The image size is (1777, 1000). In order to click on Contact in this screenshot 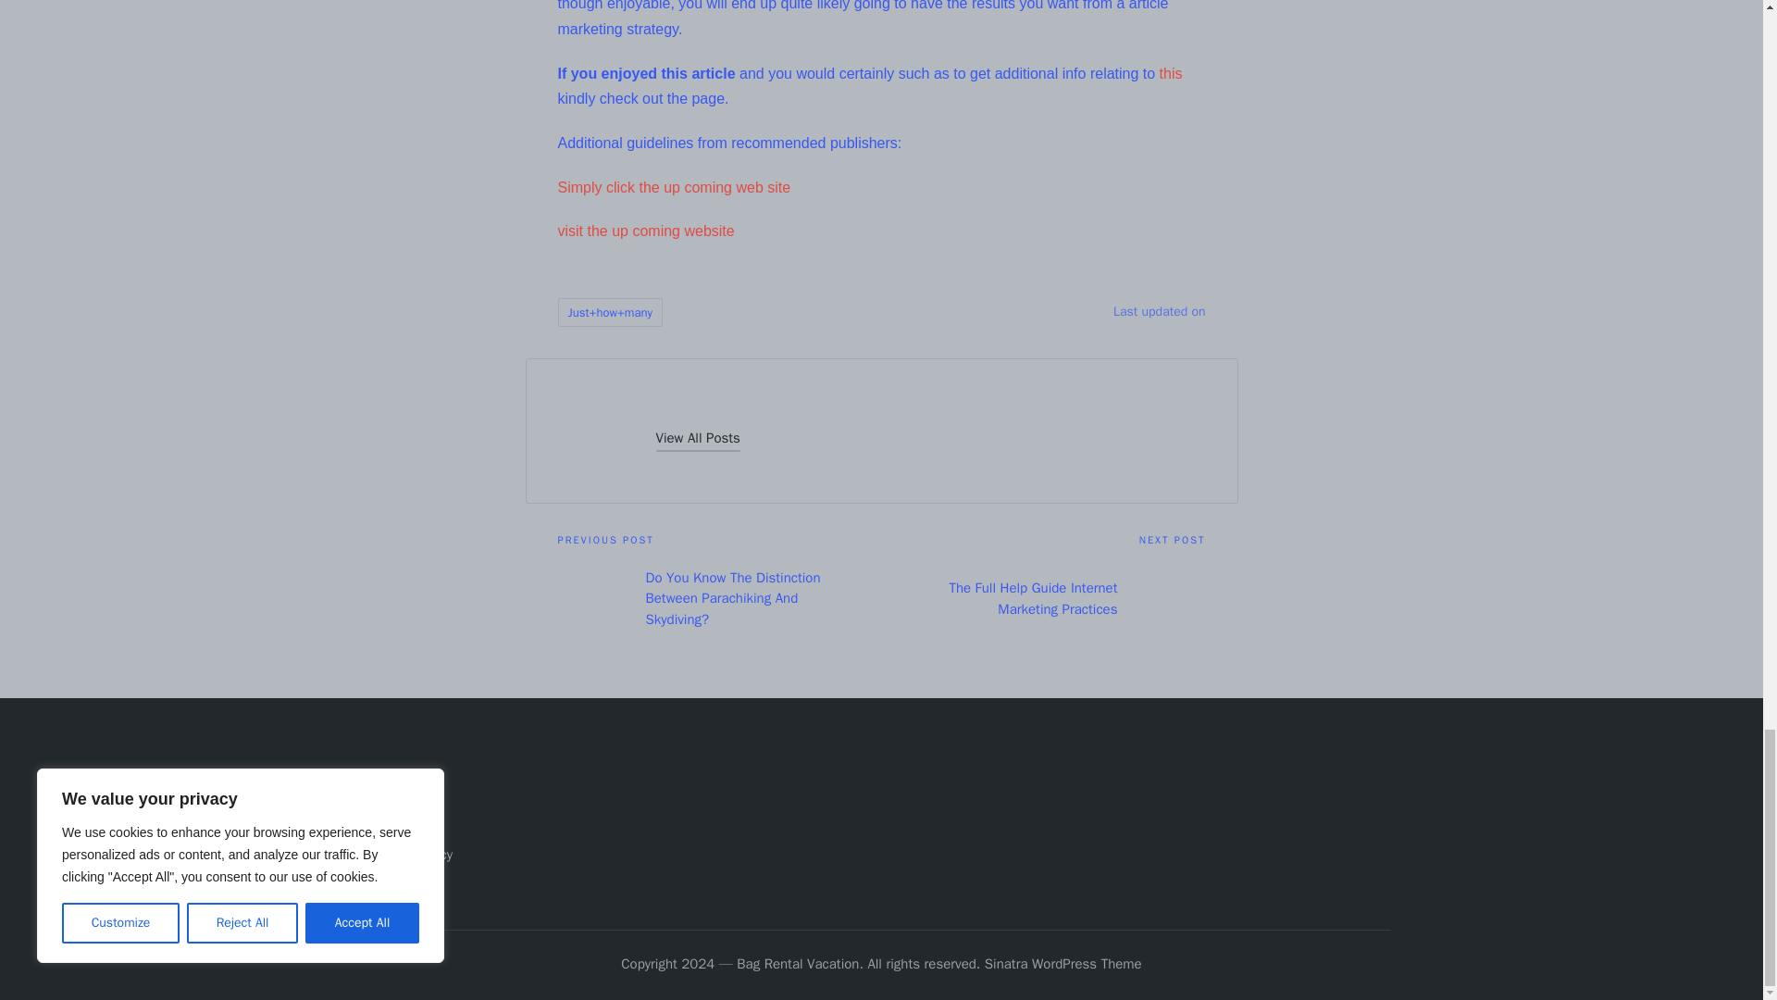, I will do `click(394, 824)`.